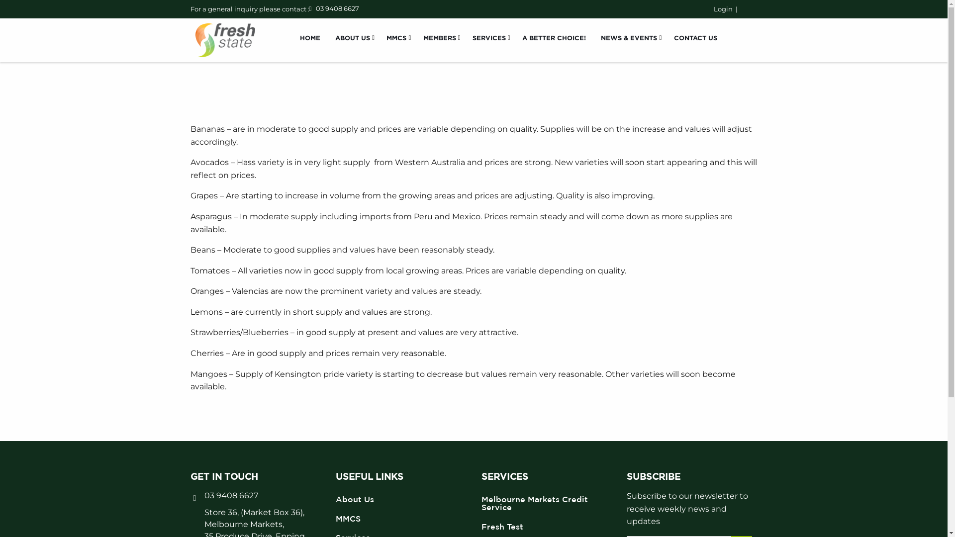 This screenshot has height=537, width=955. I want to click on MMCS, so click(401, 519).